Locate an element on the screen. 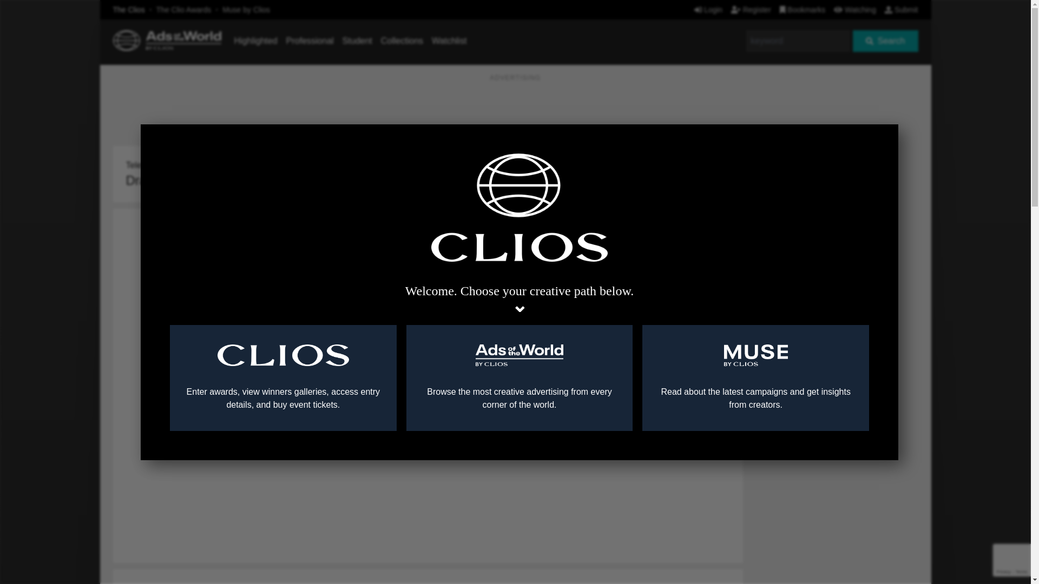  Student is located at coordinates (357, 41).